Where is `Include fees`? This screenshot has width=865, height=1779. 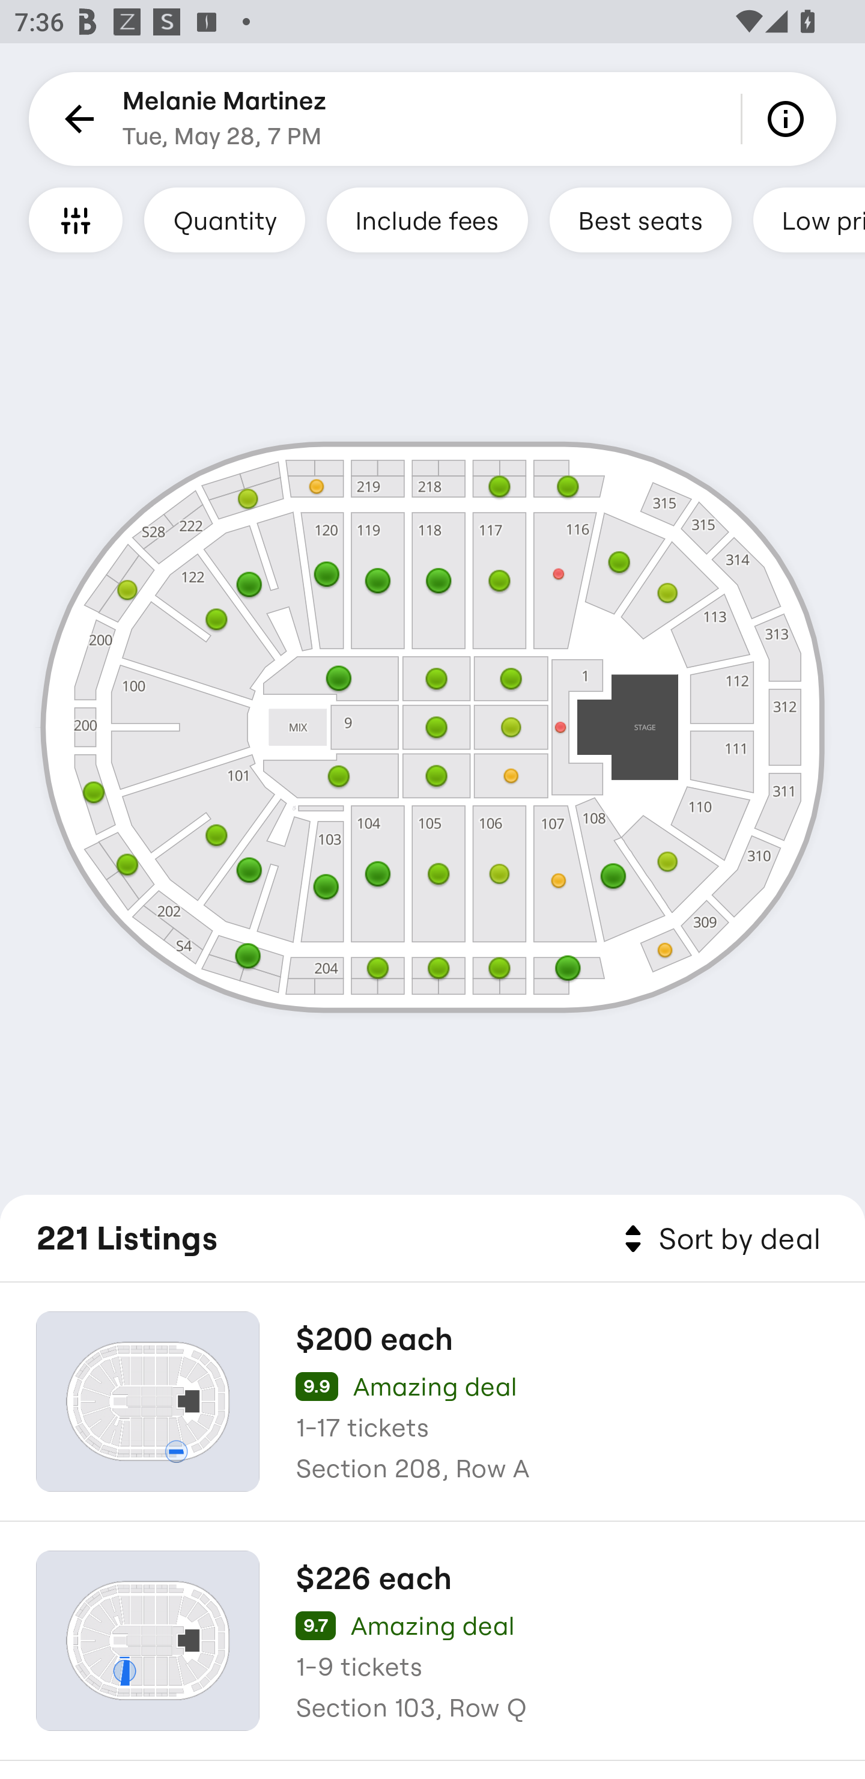
Include fees is located at coordinates (427, 219).